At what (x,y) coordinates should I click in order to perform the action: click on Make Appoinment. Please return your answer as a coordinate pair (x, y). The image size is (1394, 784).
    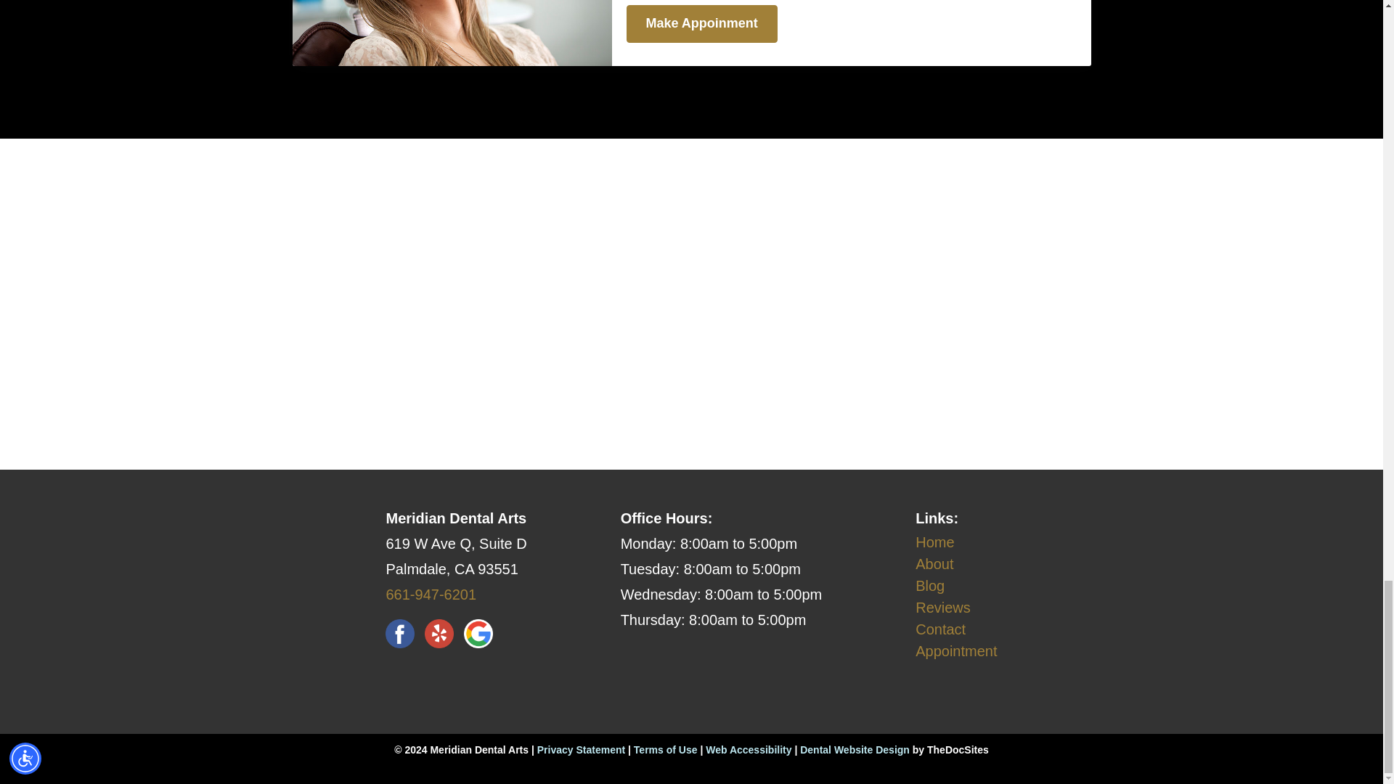
    Looking at the image, I should click on (701, 23).